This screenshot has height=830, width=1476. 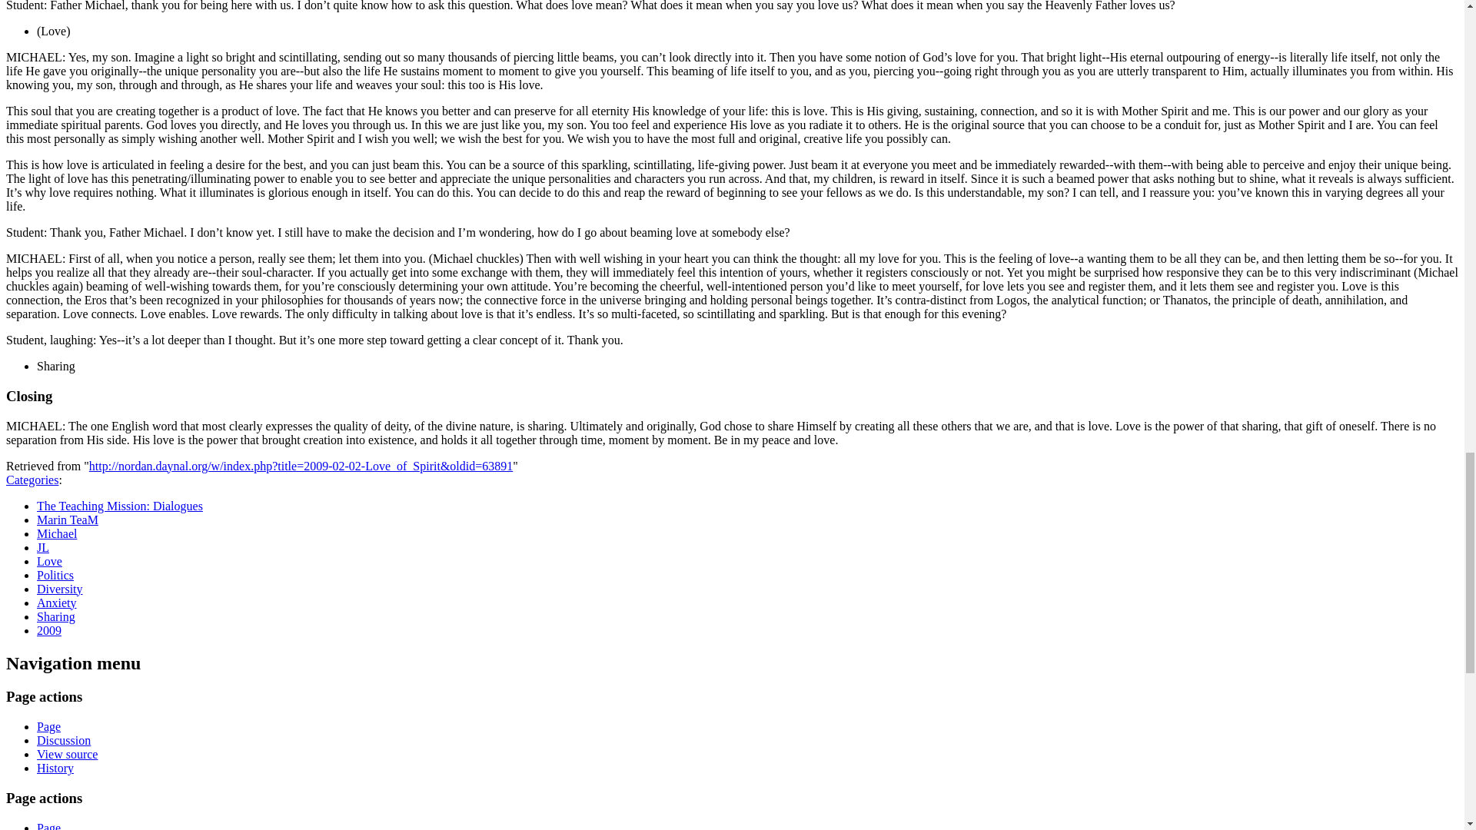 What do you see at coordinates (57, 533) in the screenshot?
I see `Michael` at bounding box center [57, 533].